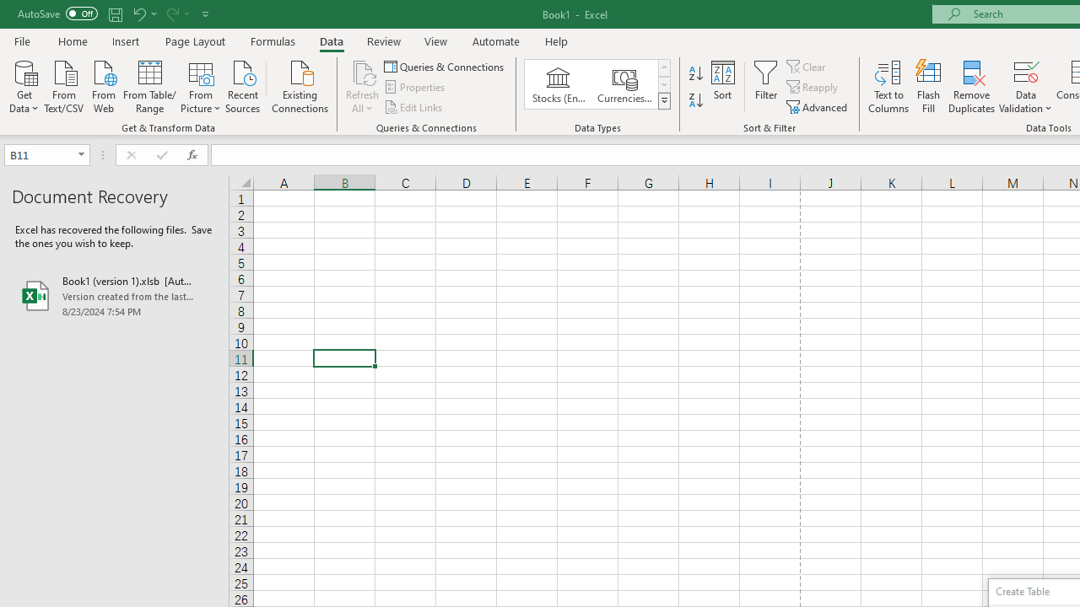  I want to click on Stocks (English), so click(559, 84).